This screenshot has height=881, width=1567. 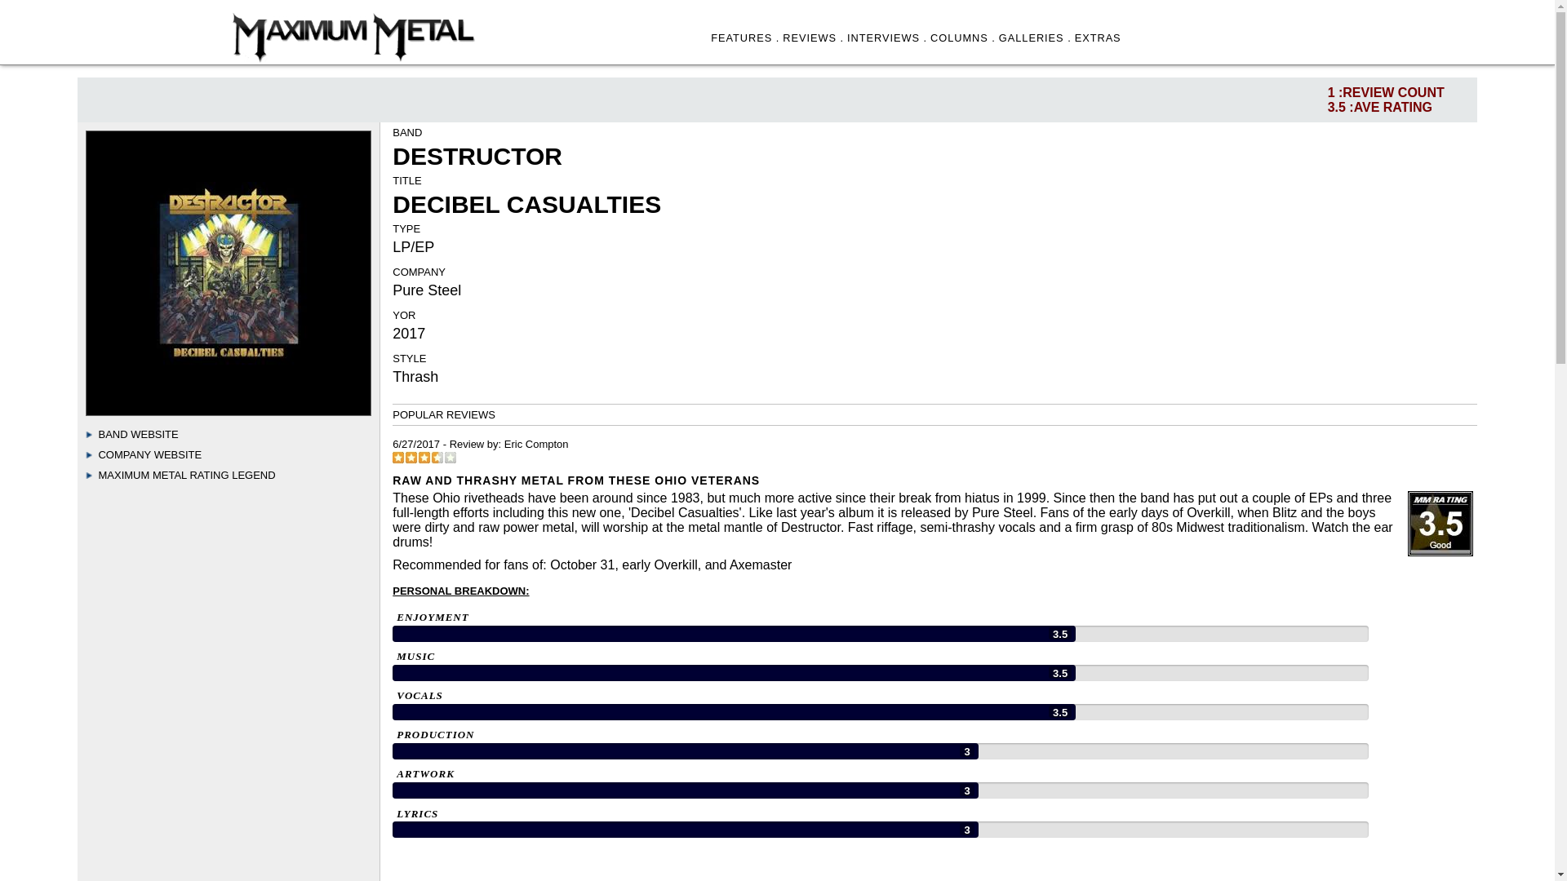 What do you see at coordinates (137, 434) in the screenshot?
I see `BAND WEBSITE` at bounding box center [137, 434].